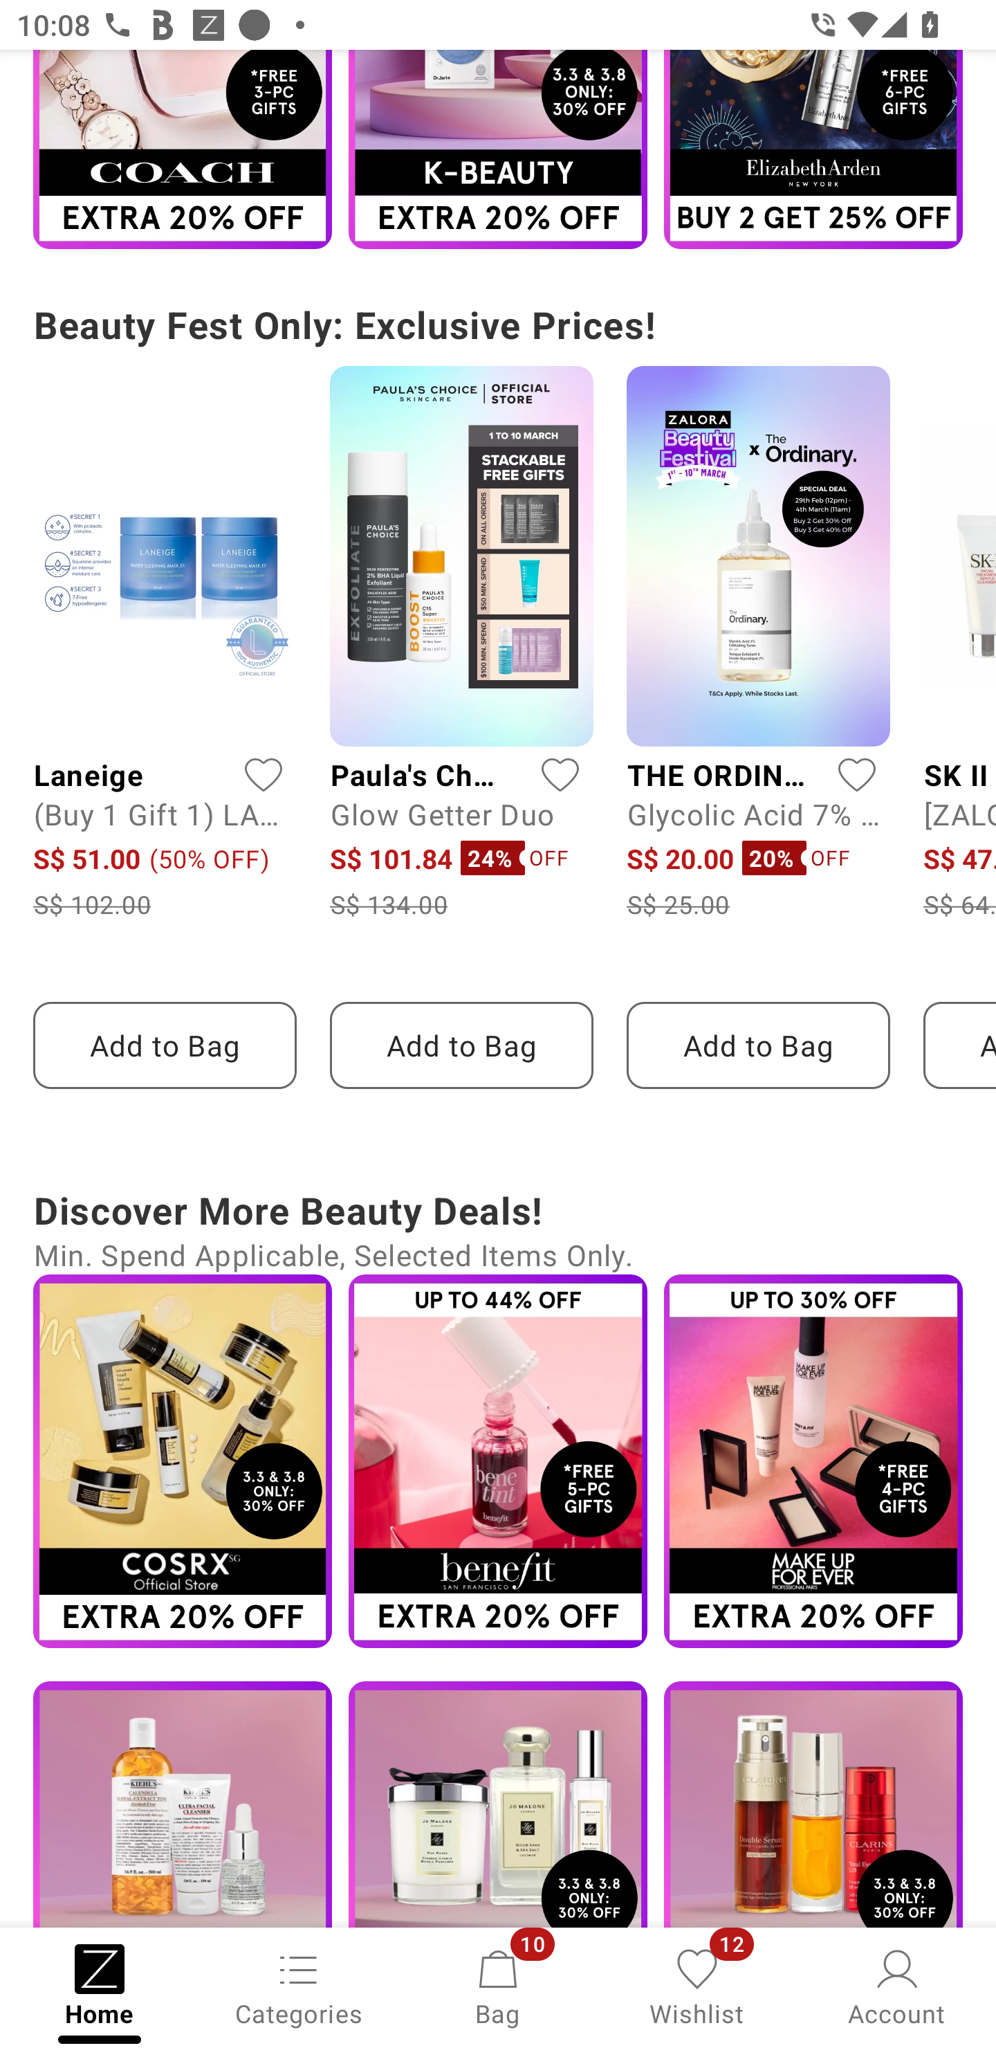 This screenshot has height=2048, width=996. Describe the element at coordinates (299, 1986) in the screenshot. I see `Categories` at that location.